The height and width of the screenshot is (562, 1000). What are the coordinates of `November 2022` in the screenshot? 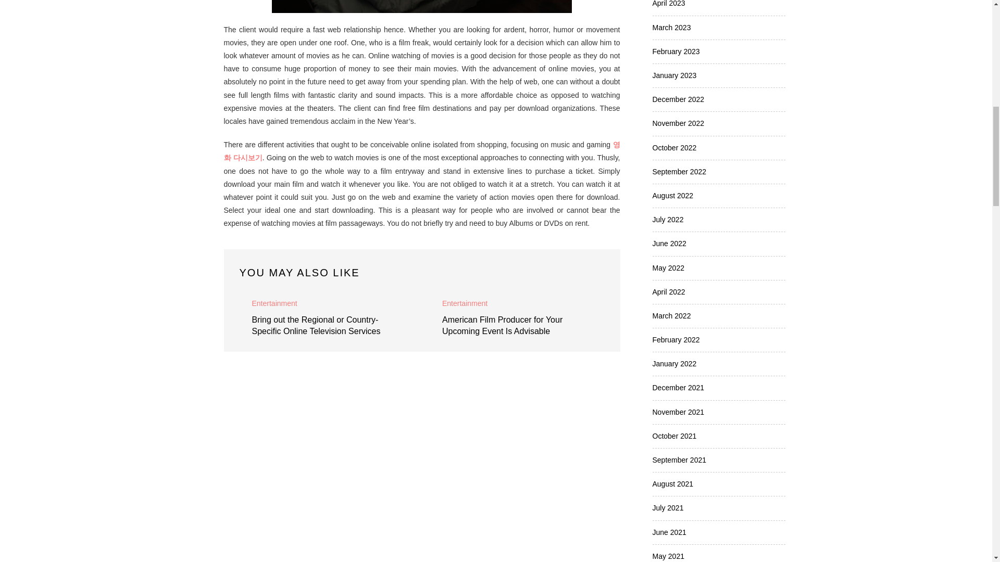 It's located at (678, 123).